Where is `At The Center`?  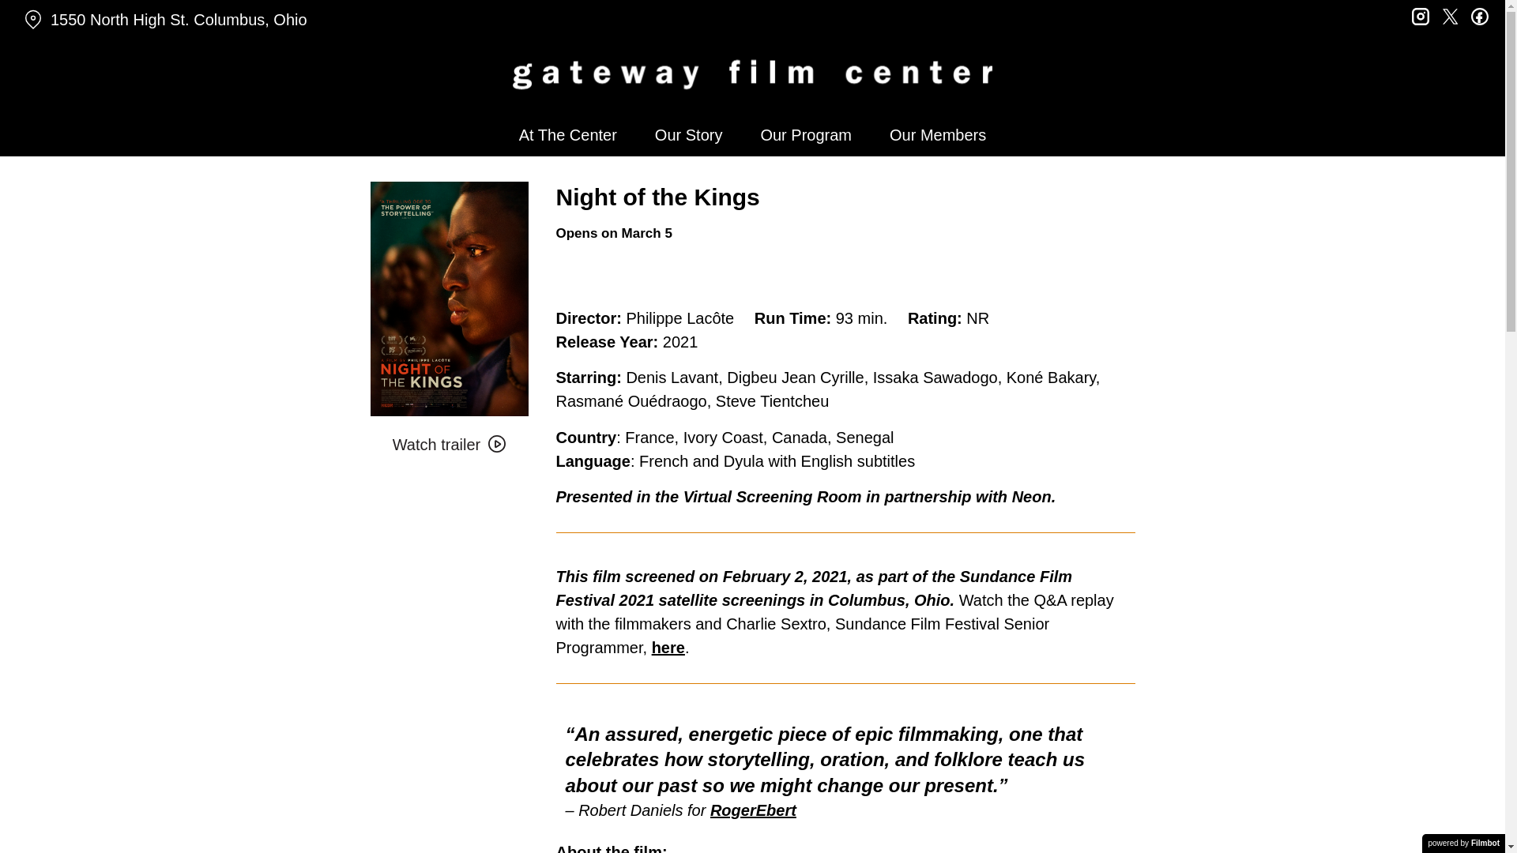 At The Center is located at coordinates (567, 134).